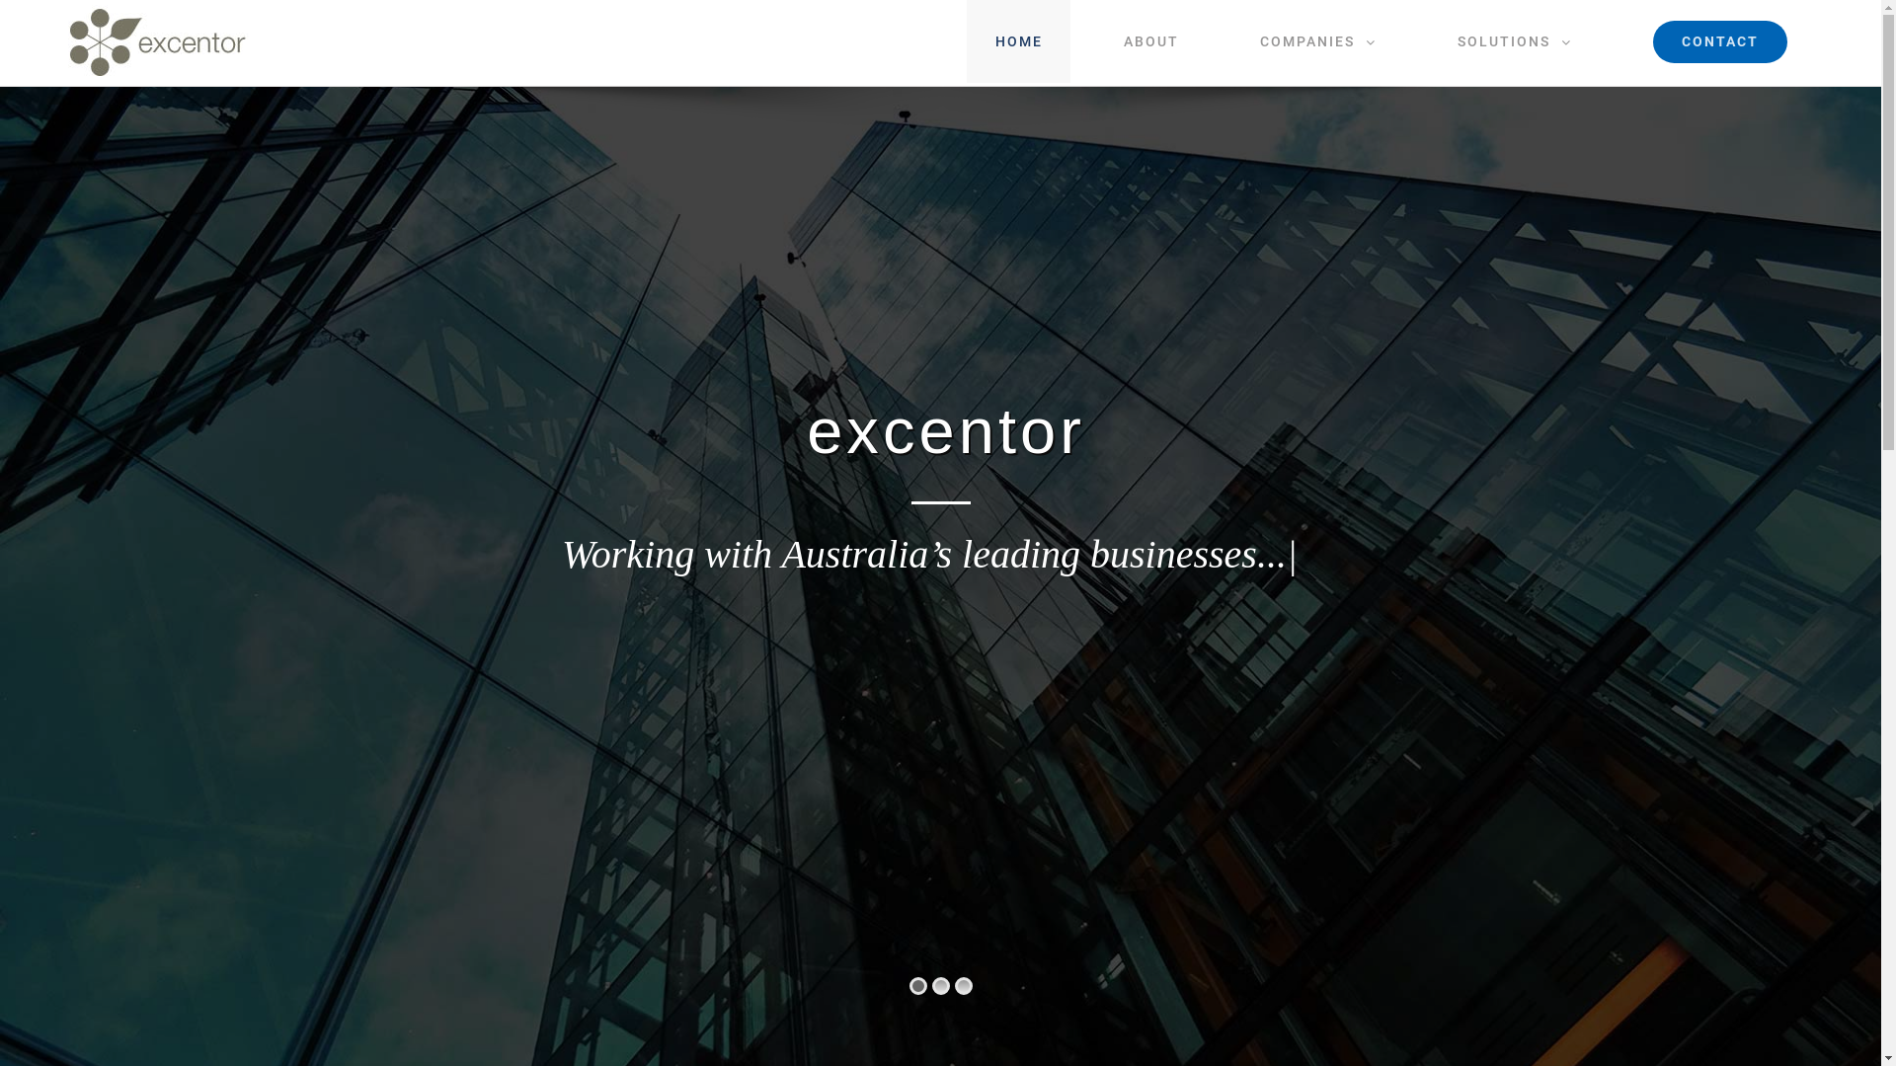 This screenshot has height=1066, width=1896. Describe the element at coordinates (1317, 41) in the screenshot. I see `COMPANIES` at that location.